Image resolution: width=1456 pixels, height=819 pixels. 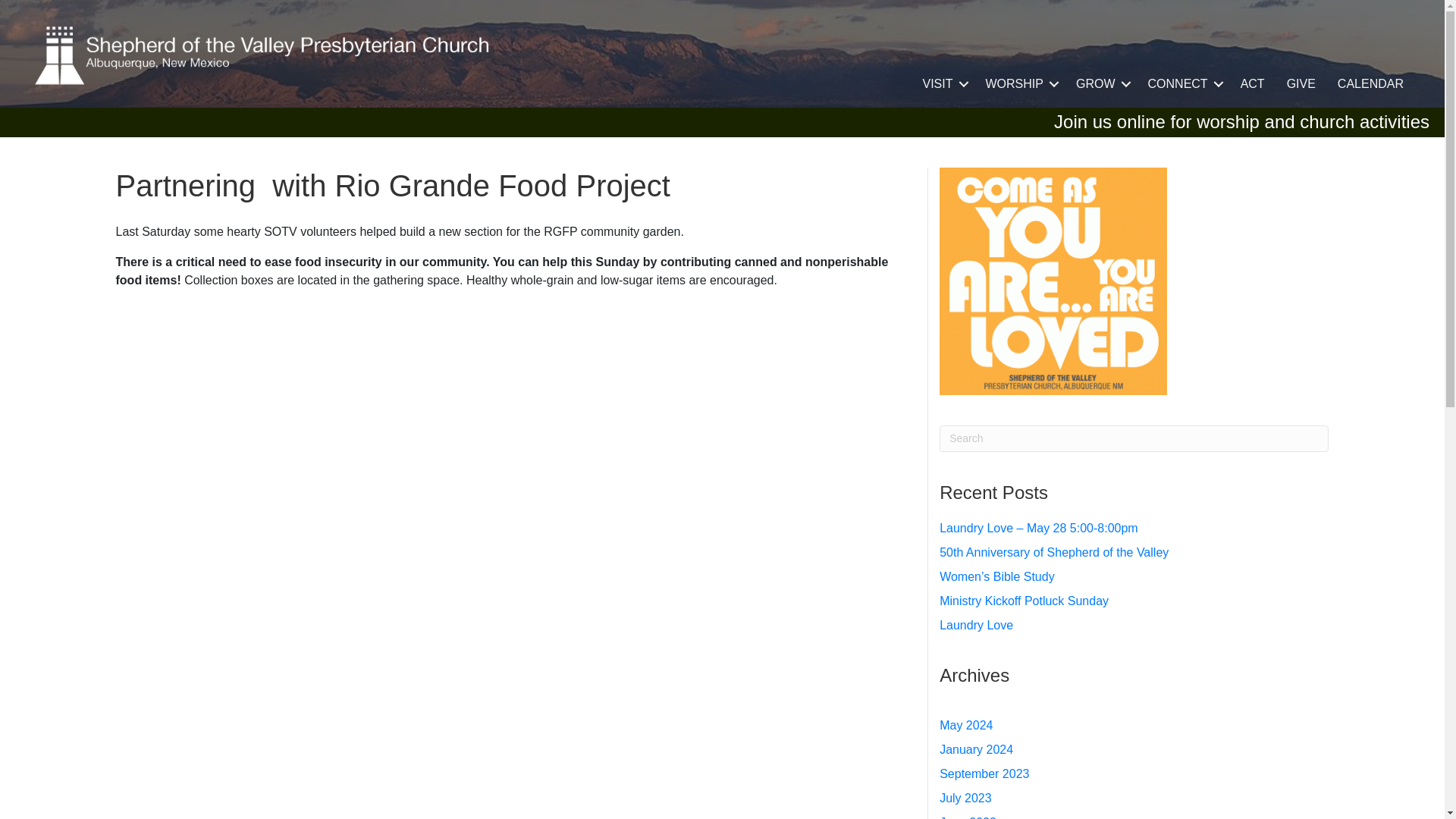 What do you see at coordinates (1024, 601) in the screenshot?
I see `Ministry Kickoff Potluck Sunday` at bounding box center [1024, 601].